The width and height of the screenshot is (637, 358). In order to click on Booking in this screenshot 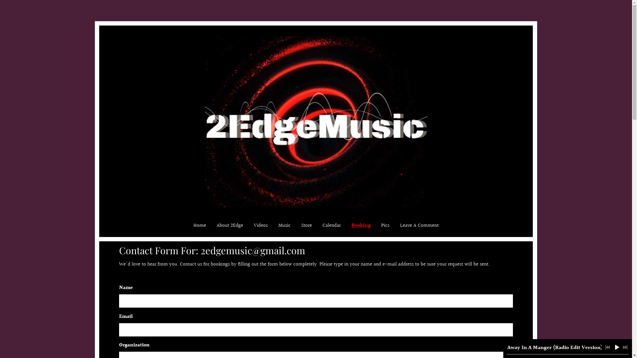, I will do `click(361, 226)`.